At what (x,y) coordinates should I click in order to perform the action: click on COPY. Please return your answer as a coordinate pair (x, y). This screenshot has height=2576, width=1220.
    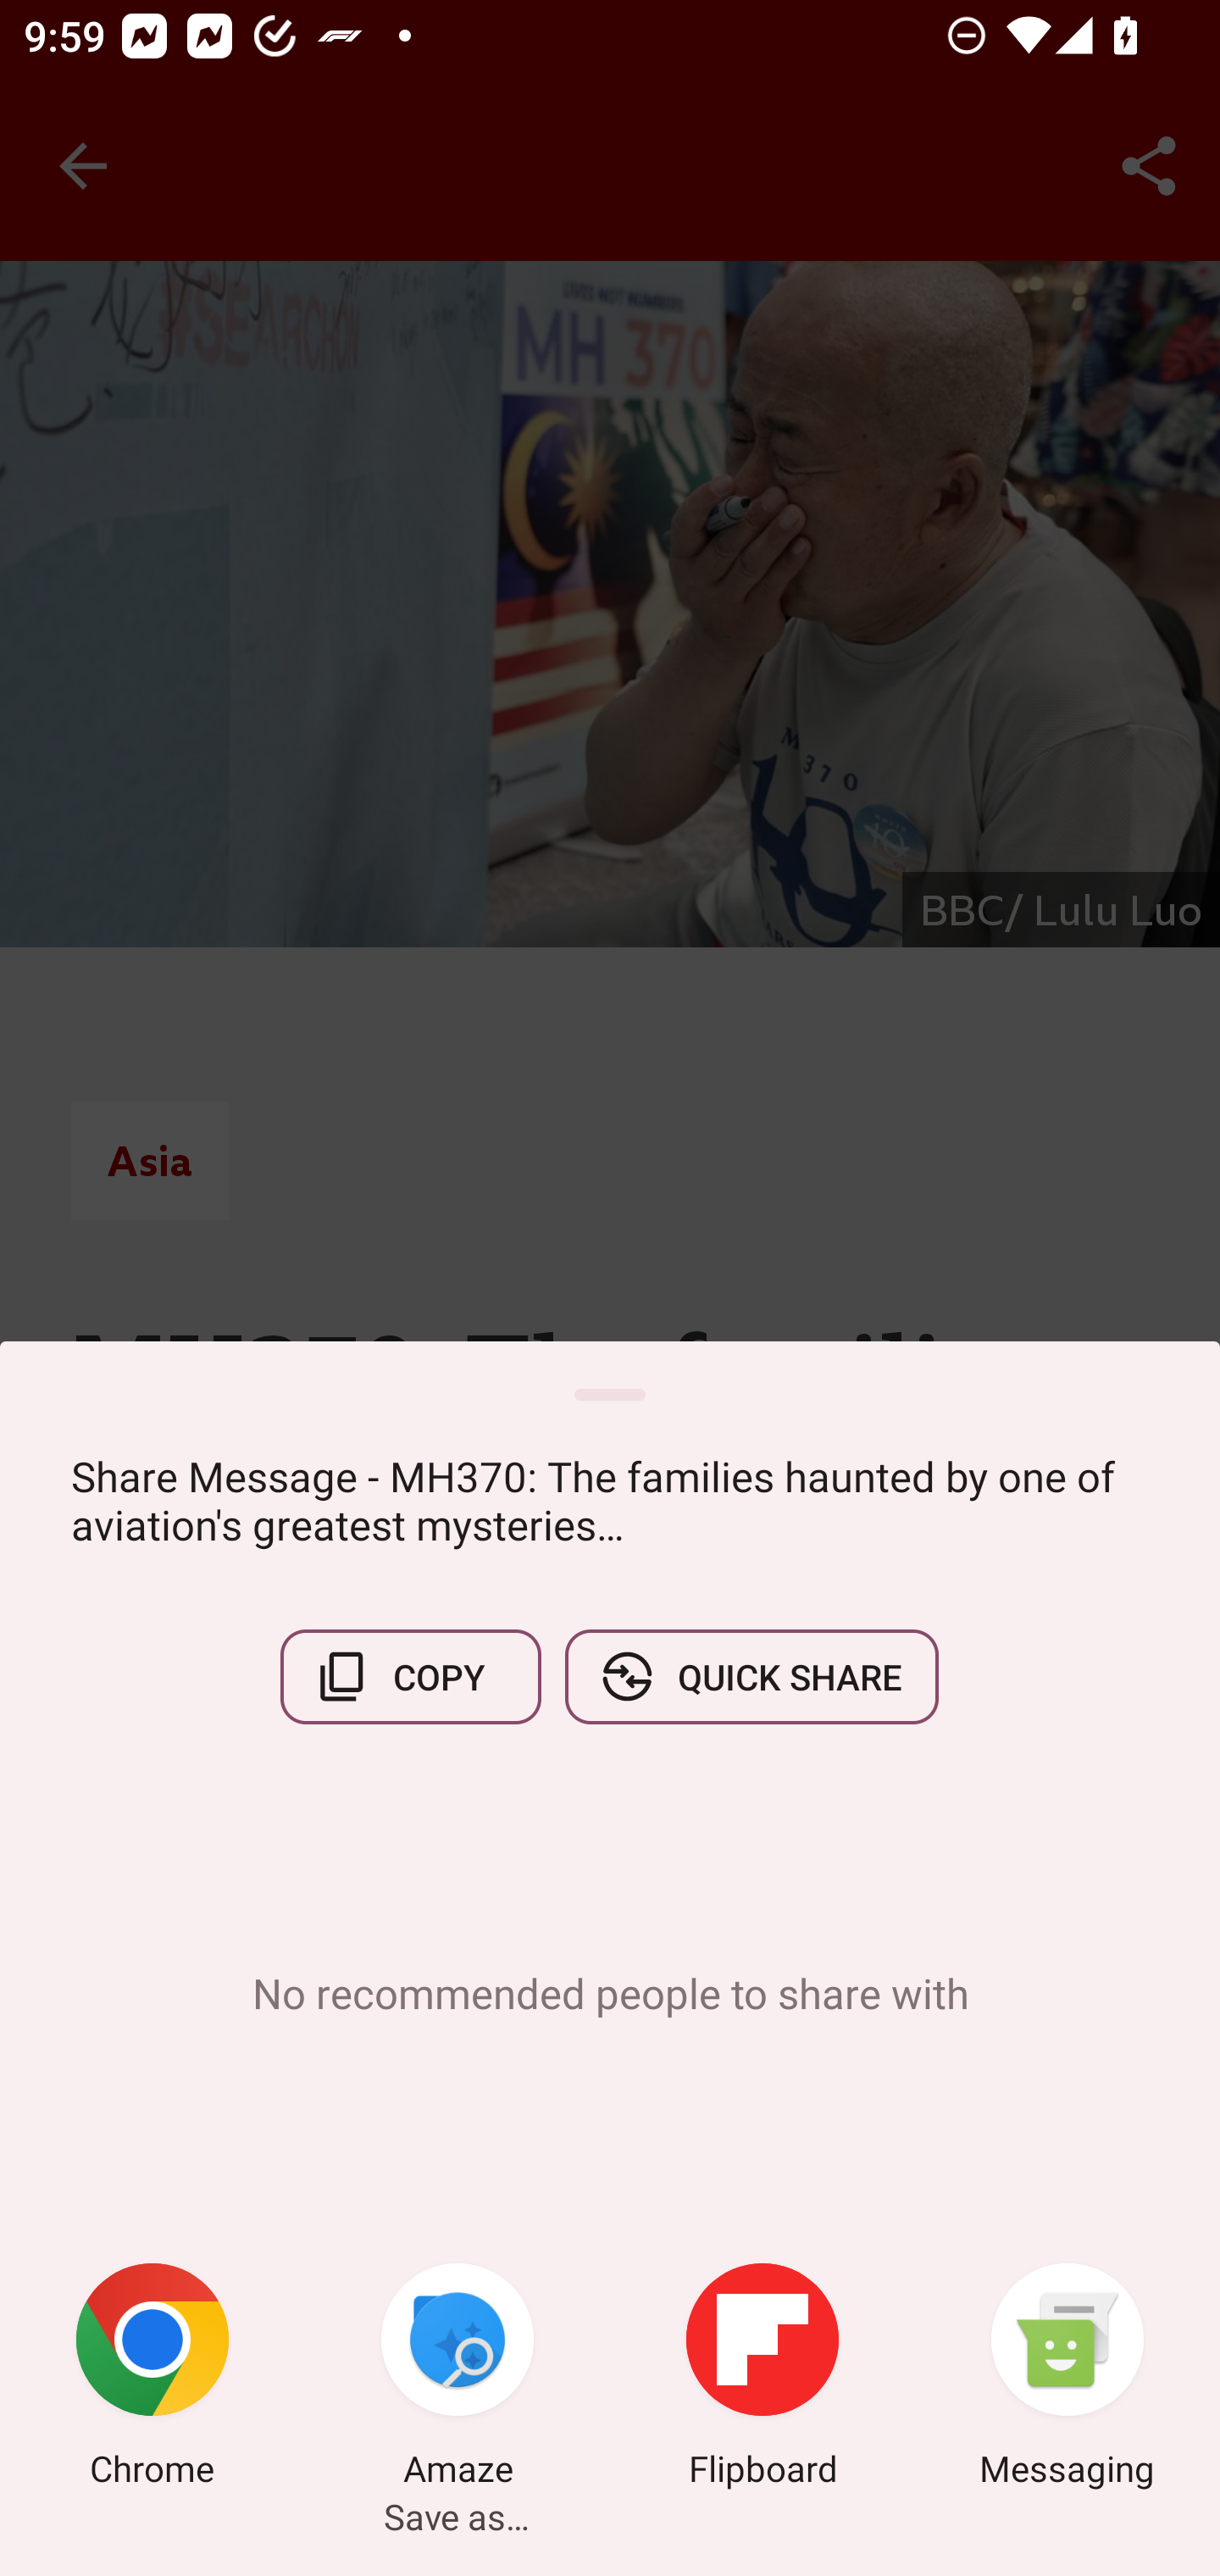
    Looking at the image, I should click on (411, 1676).